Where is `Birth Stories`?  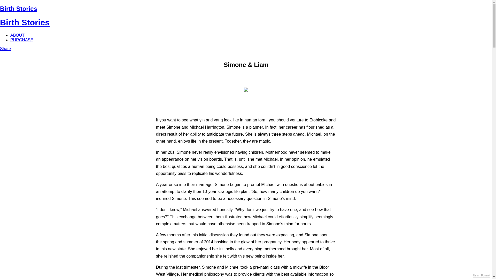
Birth Stories is located at coordinates (19, 9).